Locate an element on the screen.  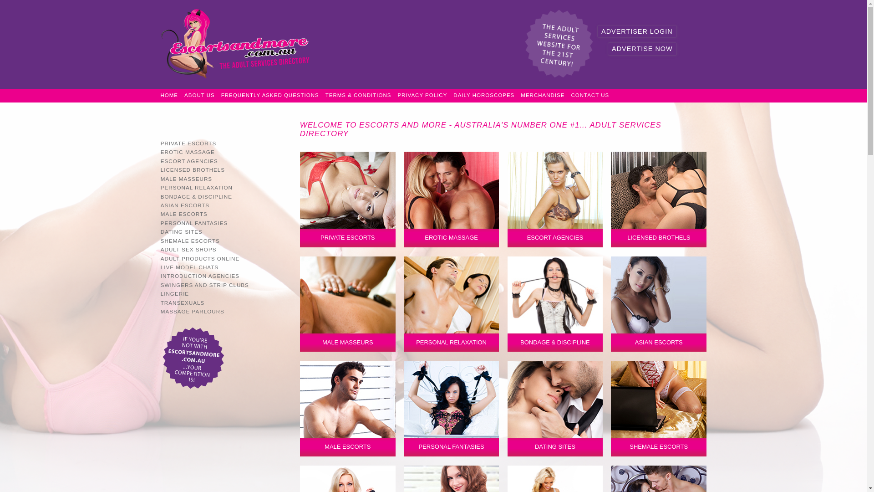
PRIVATE ESCORTS is located at coordinates (348, 200).